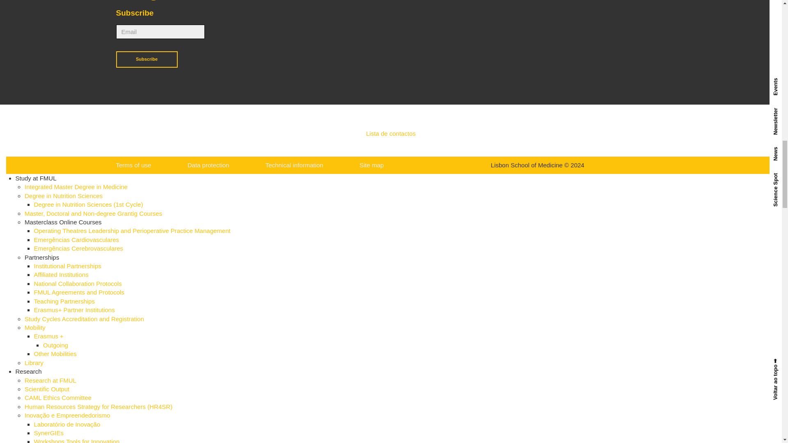 The image size is (788, 443). I want to click on Site map, so click(371, 165).